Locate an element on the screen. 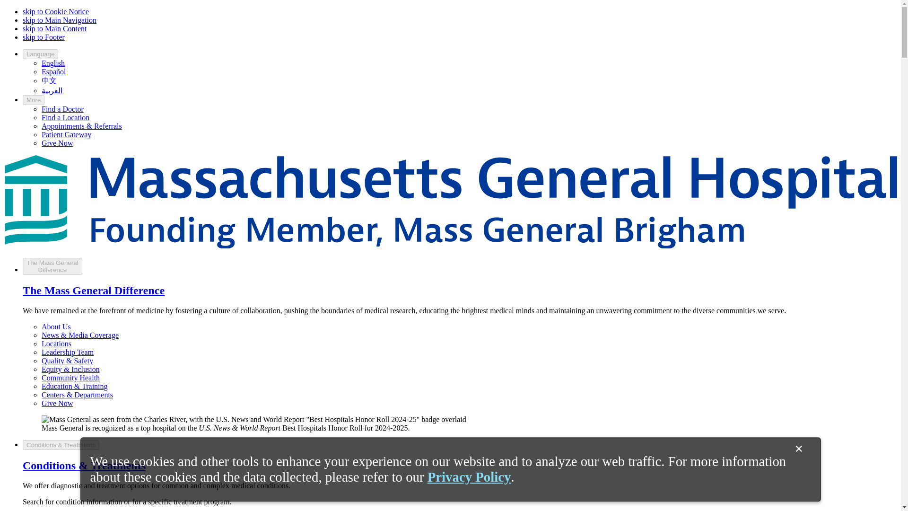 The image size is (908, 511). The Mass General Difference is located at coordinates (94, 291).